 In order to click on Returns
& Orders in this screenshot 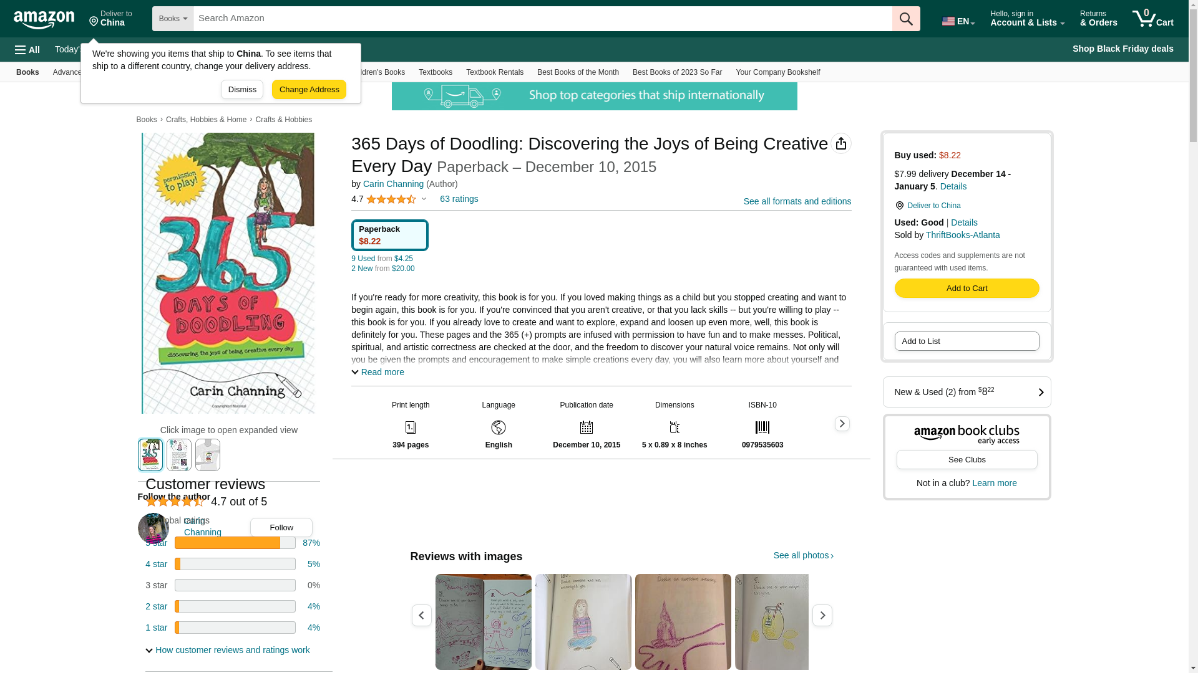, I will do `click(1099, 19)`.